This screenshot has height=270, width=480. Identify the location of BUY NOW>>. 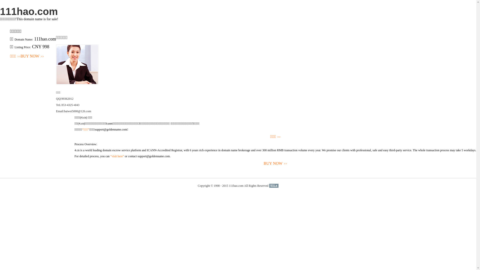
(32, 56).